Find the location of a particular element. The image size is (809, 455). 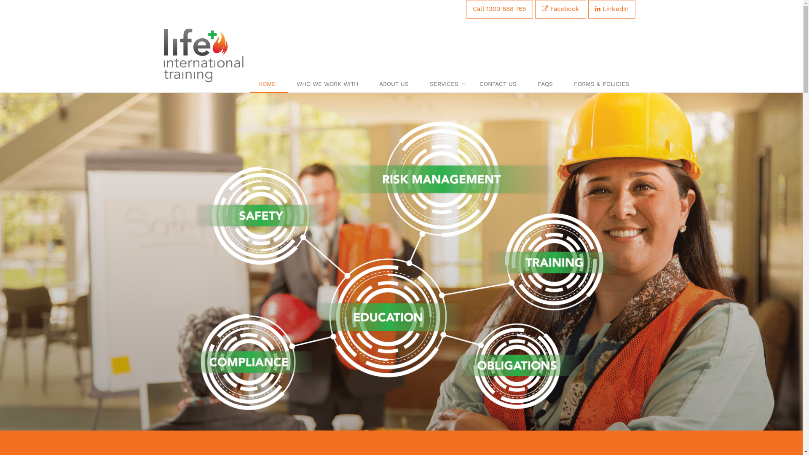

CONTACT US is located at coordinates (500, 84).